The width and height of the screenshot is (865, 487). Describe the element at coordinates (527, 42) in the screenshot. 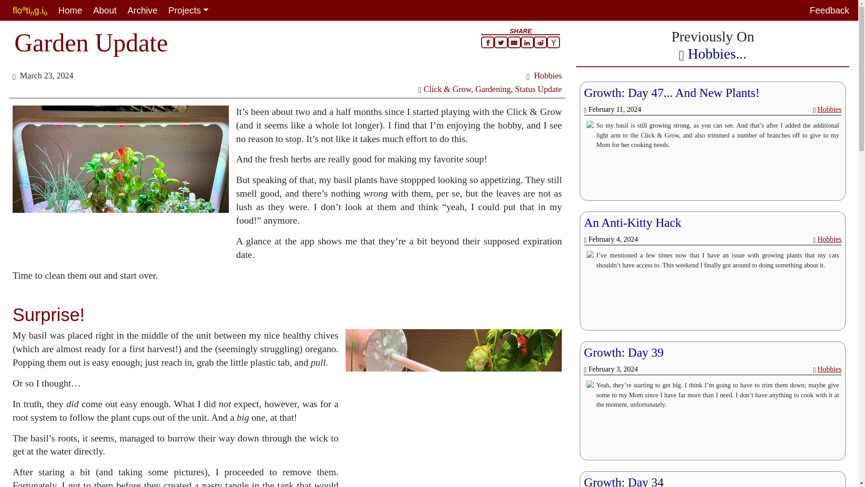

I see `Share on LinkedIn` at that location.